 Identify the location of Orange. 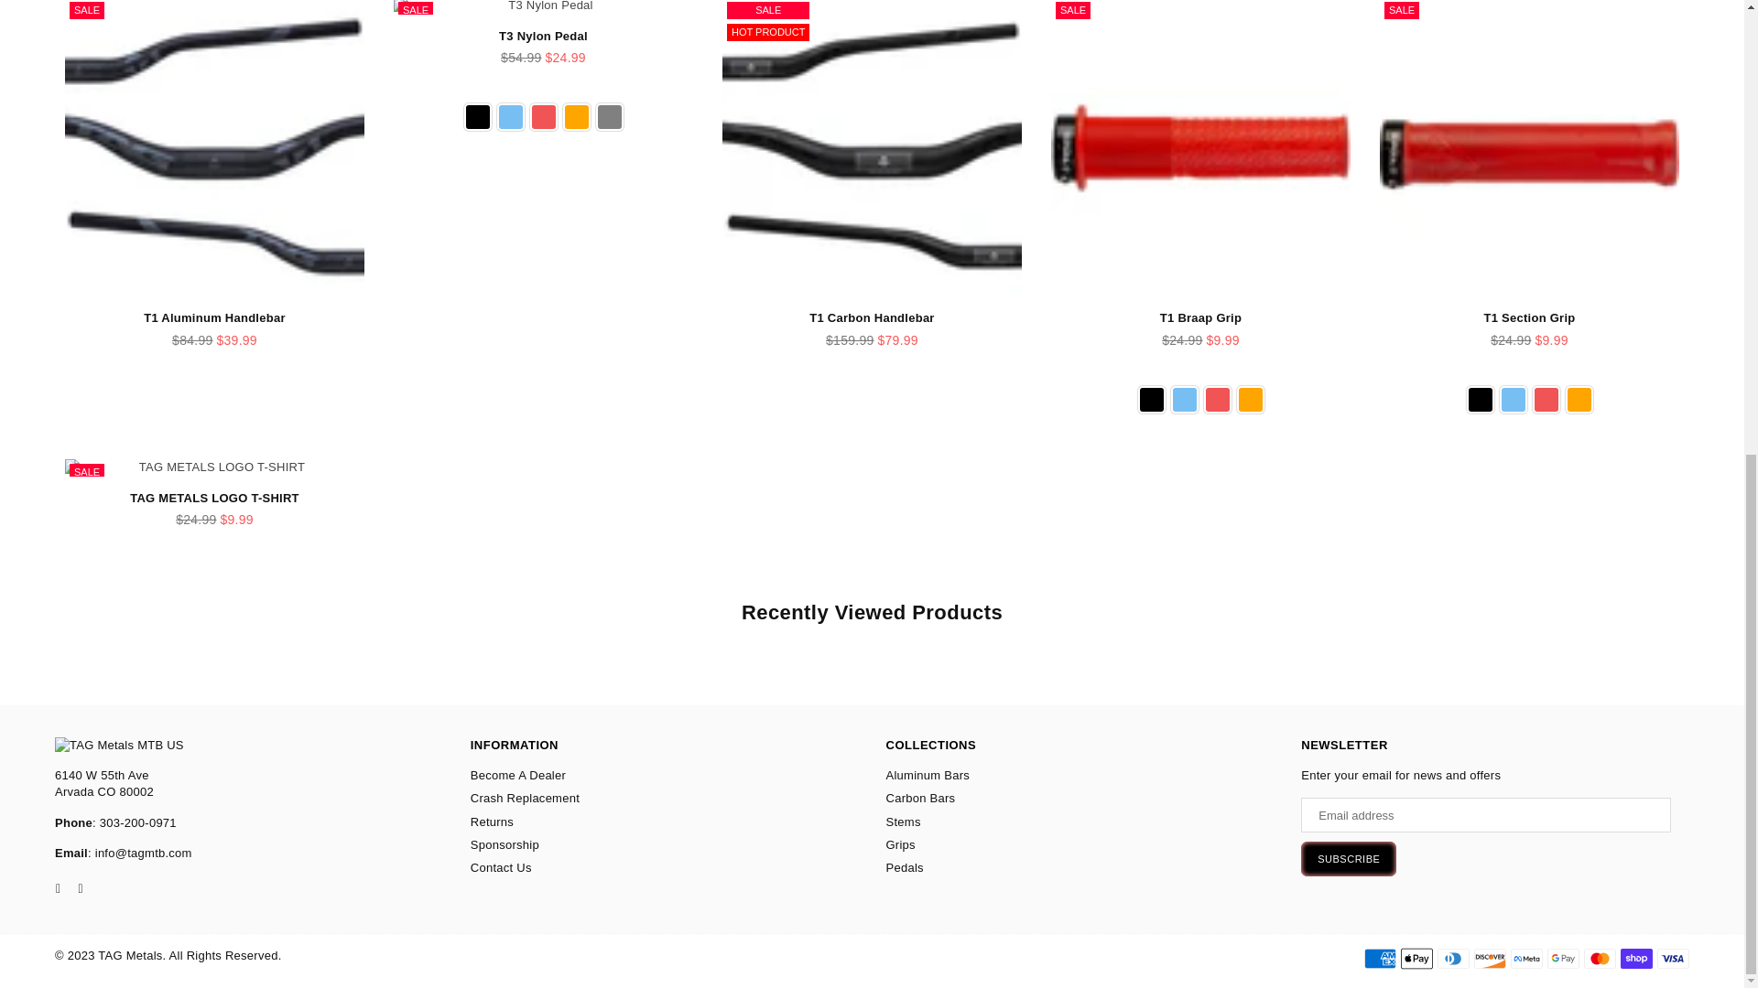
(575, 117).